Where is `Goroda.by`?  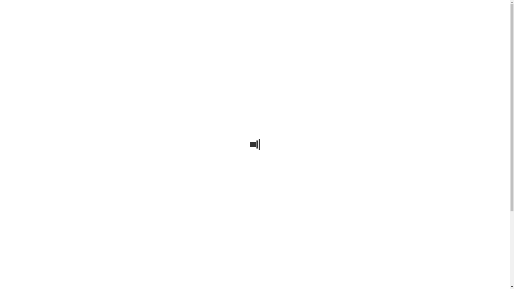 Goroda.by is located at coordinates (397, 6).